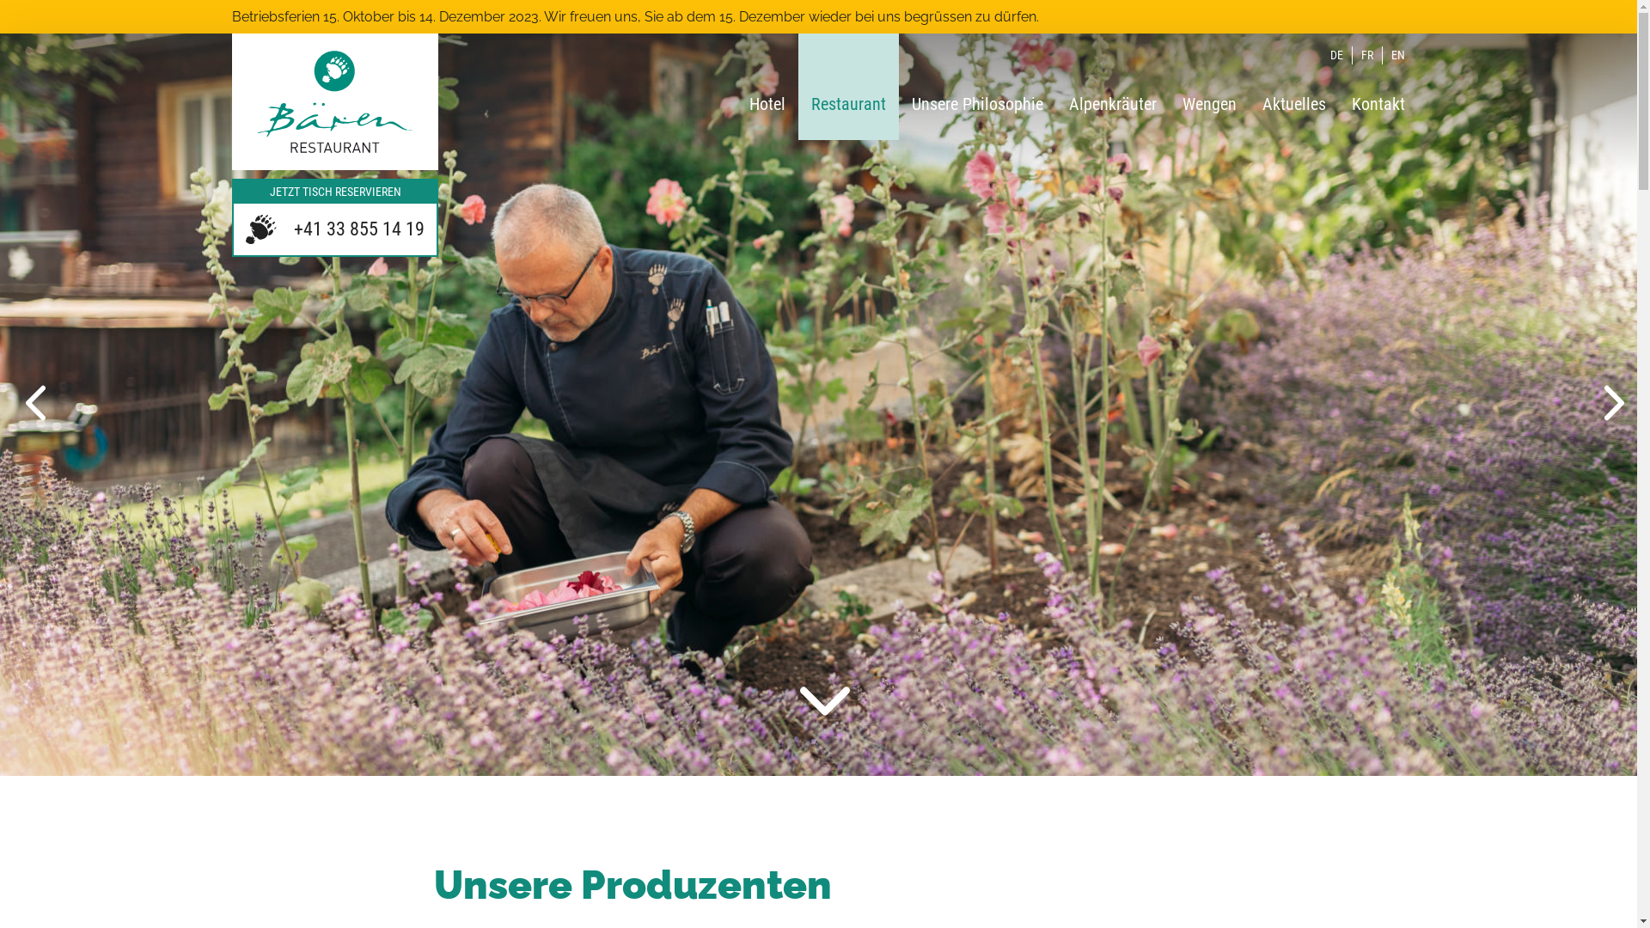 This screenshot has height=928, width=1650. Describe the element at coordinates (1337, 55) in the screenshot. I see `DE` at that location.